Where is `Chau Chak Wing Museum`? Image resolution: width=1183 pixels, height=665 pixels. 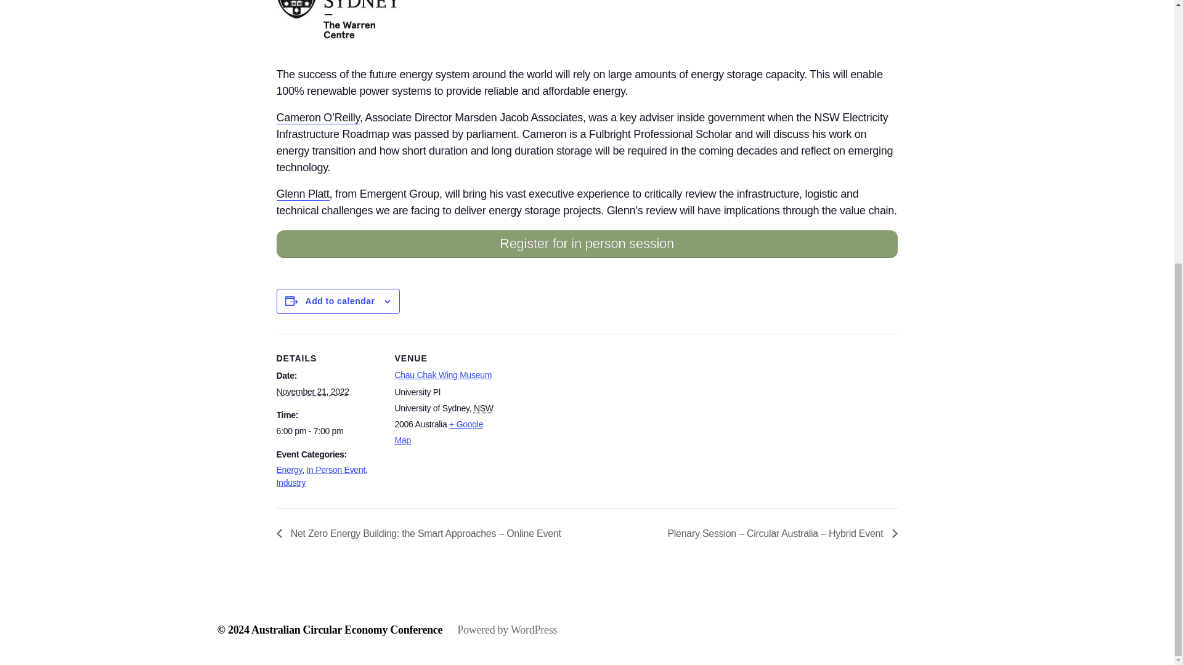 Chau Chak Wing Museum is located at coordinates (442, 374).